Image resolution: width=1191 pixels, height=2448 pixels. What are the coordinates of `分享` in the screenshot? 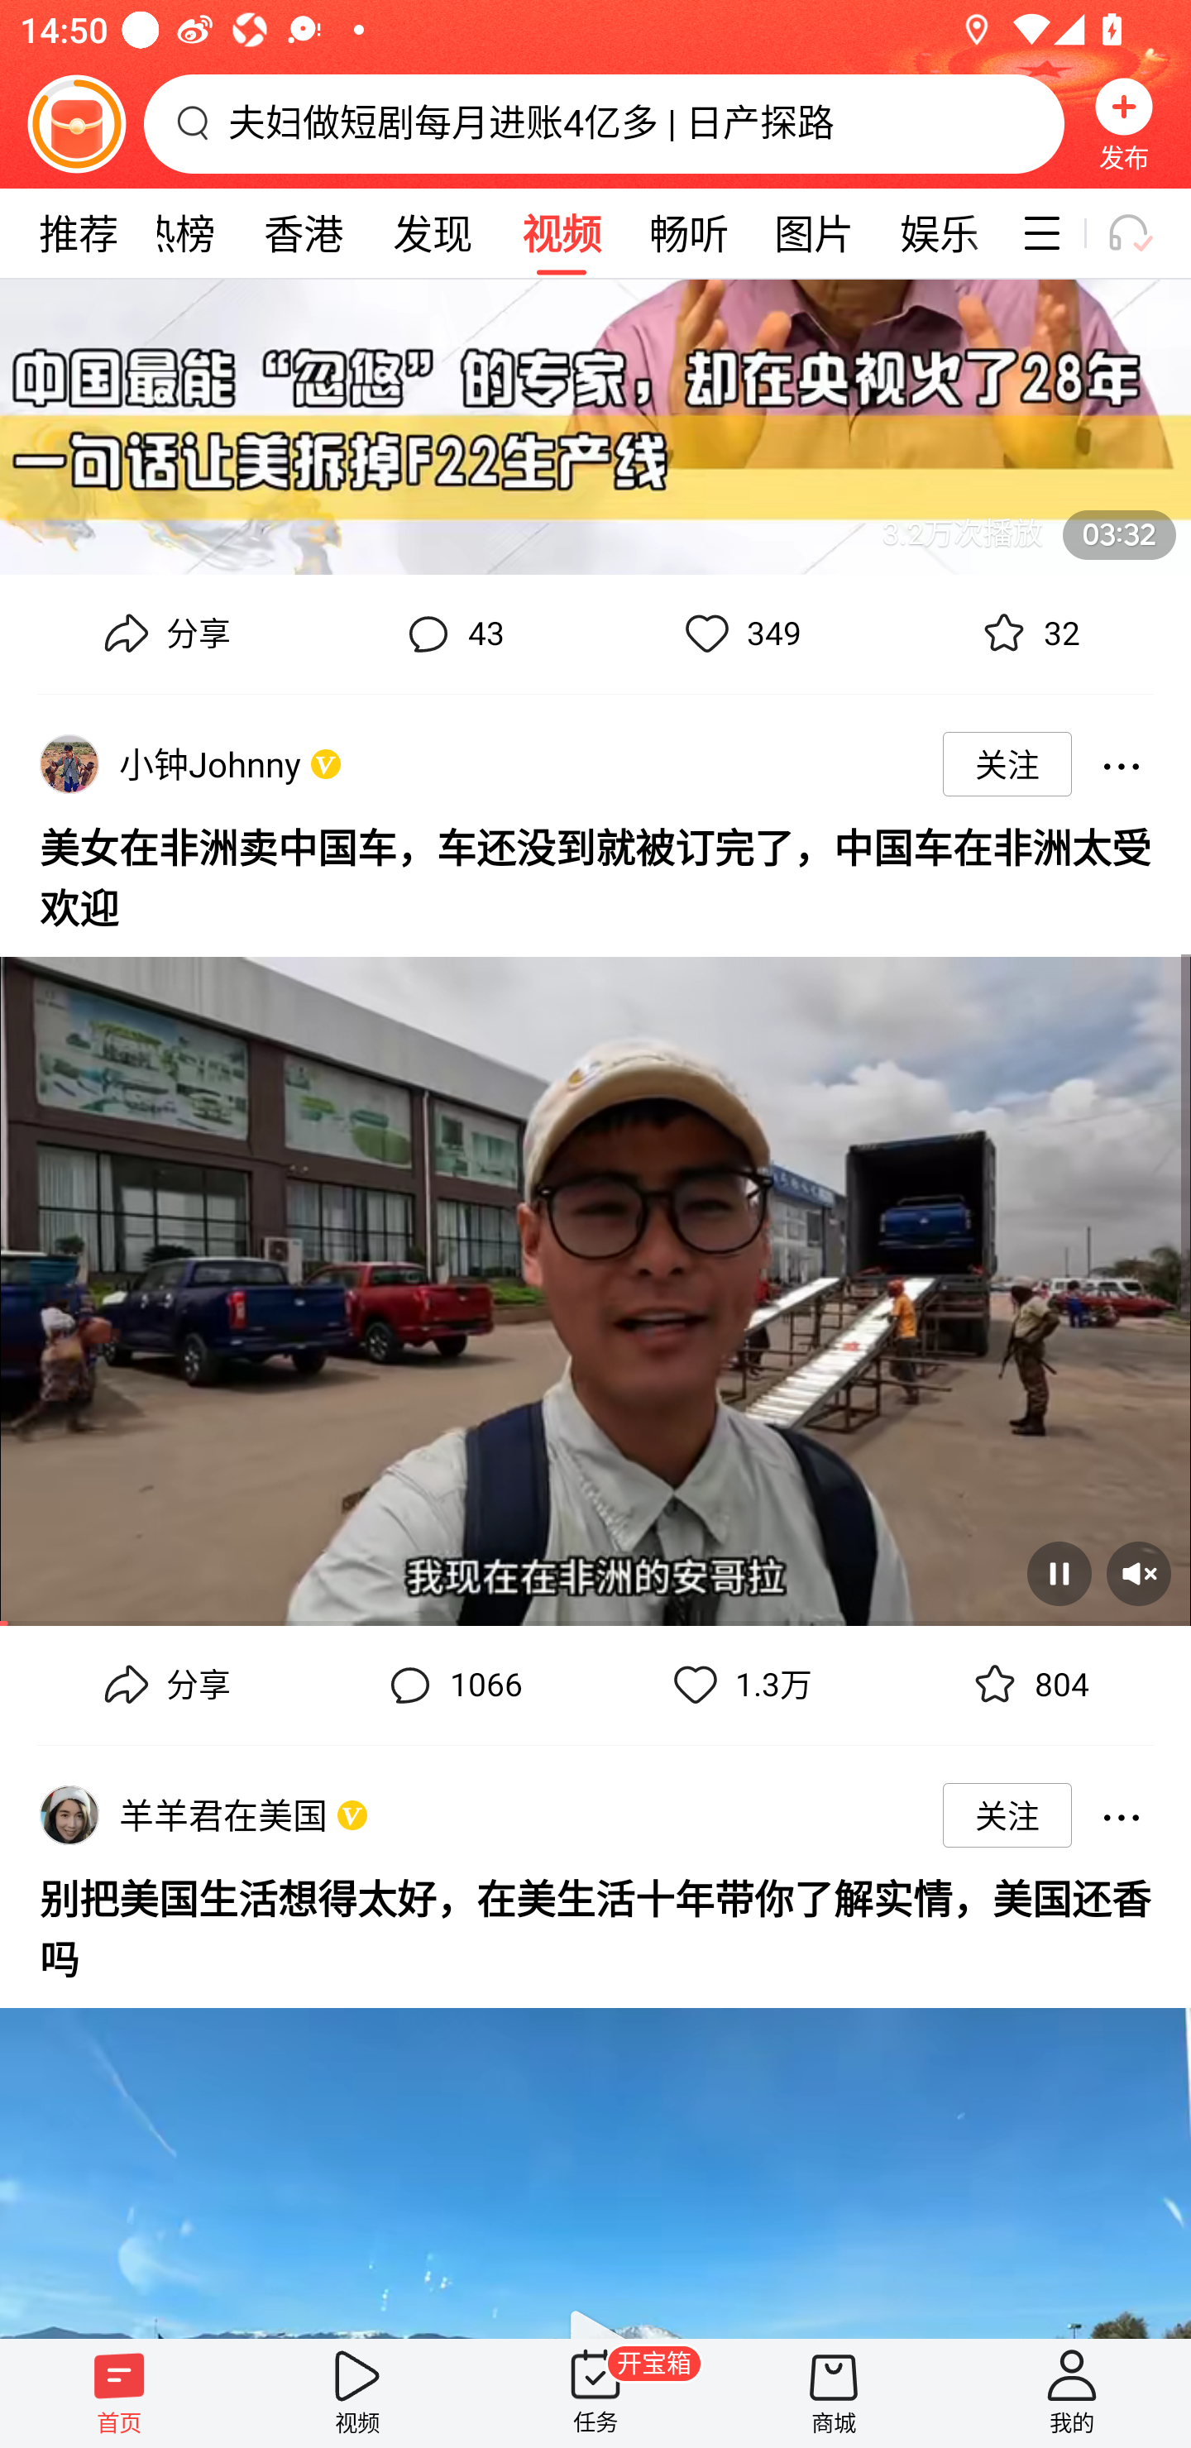 It's located at (164, 1685).